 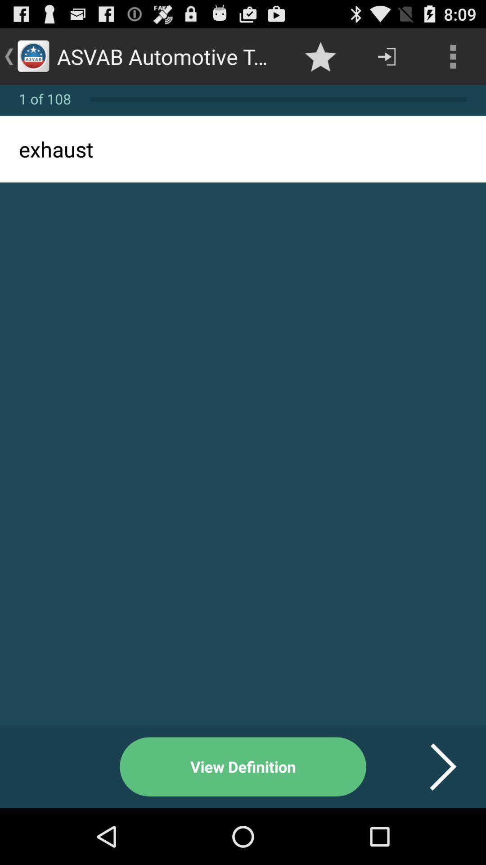 What do you see at coordinates (243, 767) in the screenshot?
I see `turn on the button at the bottom` at bounding box center [243, 767].